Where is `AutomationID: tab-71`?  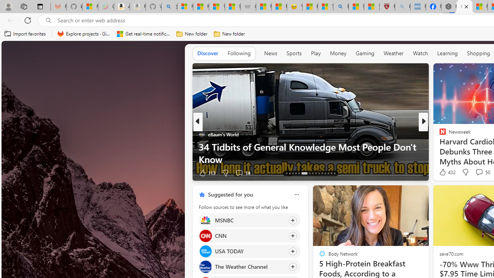
AutomationID: tab-71 is located at coordinates (304, 173).